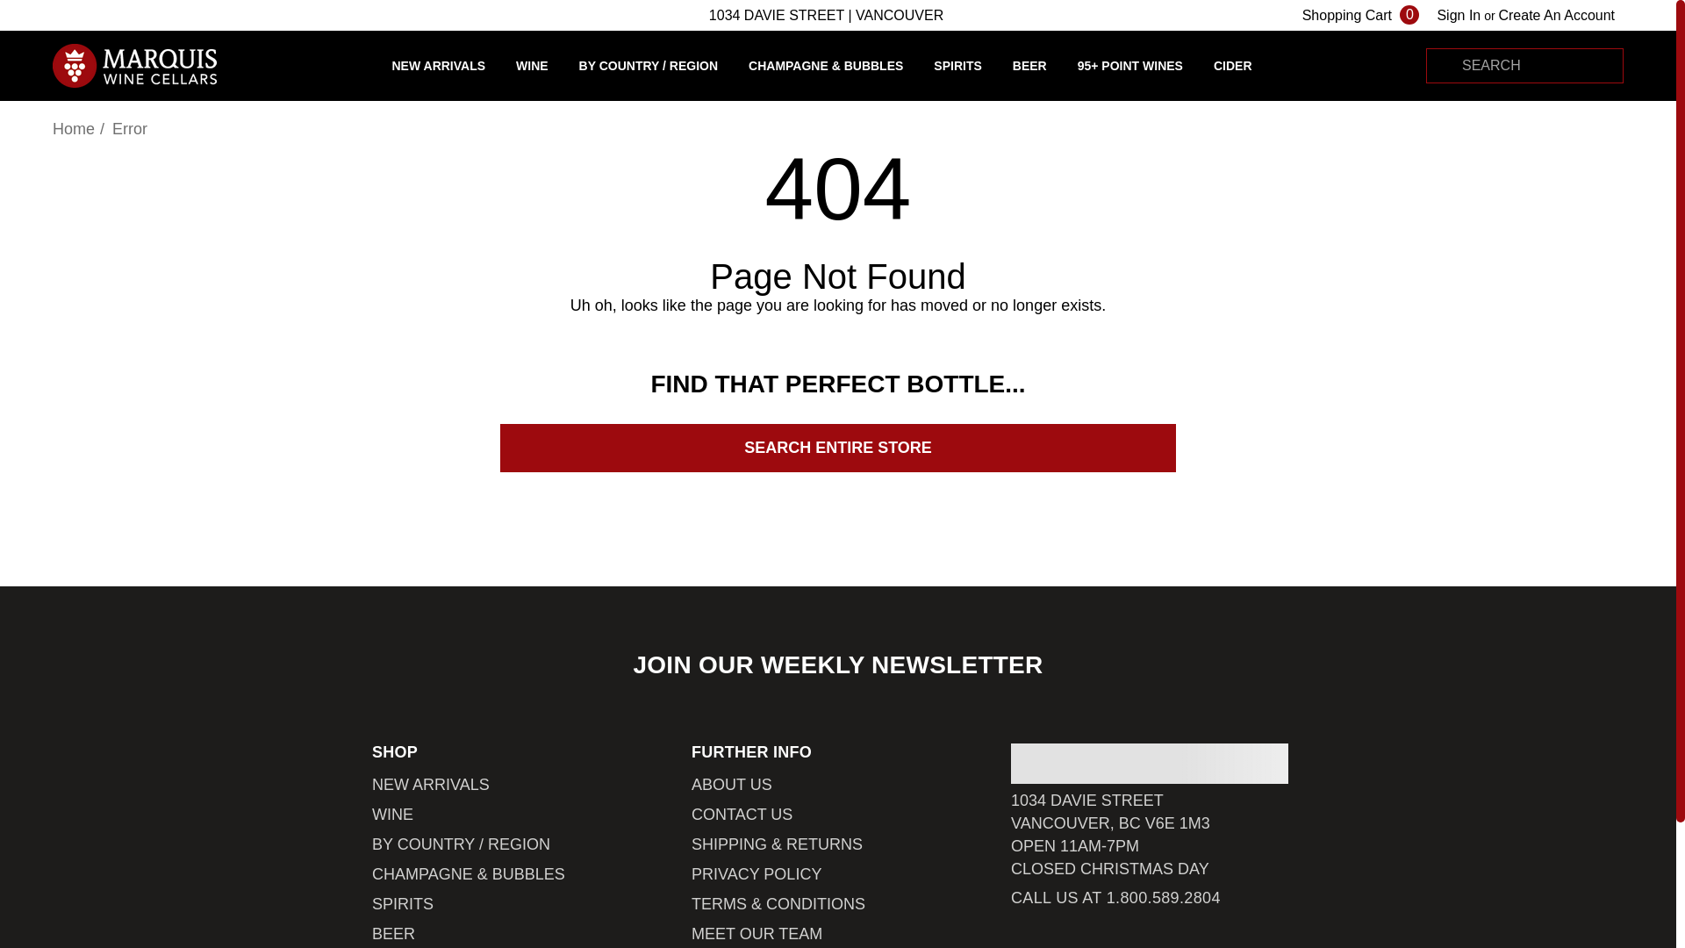  Describe the element at coordinates (731, 785) in the screenshot. I see `ABOUT US` at that location.